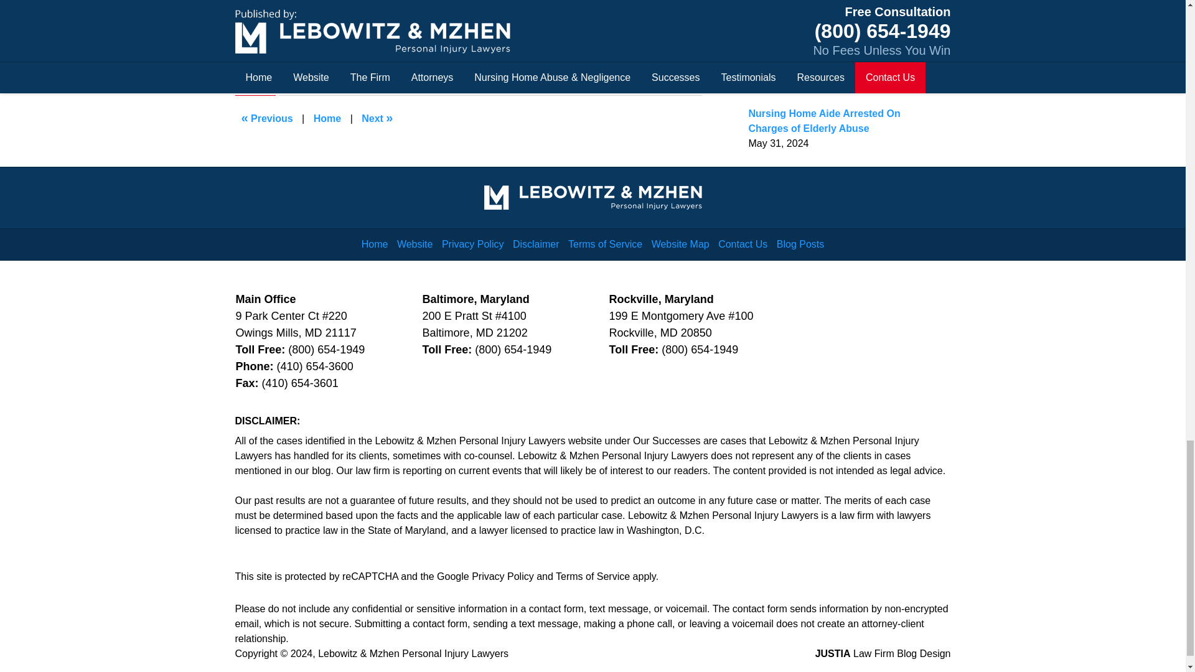  I want to click on View all posts in Nursing Home Abuse, so click(317, 47).